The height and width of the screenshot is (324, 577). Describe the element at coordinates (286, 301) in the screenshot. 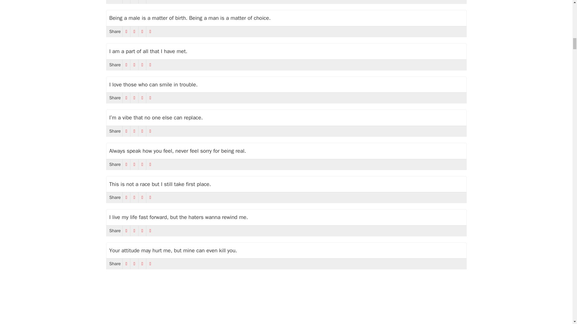

I see `Advertisement` at that location.